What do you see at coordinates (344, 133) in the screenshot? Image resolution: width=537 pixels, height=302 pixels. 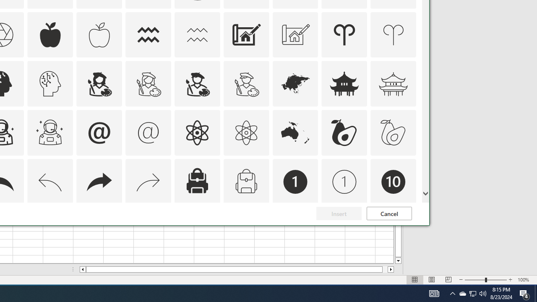 I see `AutomationID: Icons_Avocado` at bounding box center [344, 133].